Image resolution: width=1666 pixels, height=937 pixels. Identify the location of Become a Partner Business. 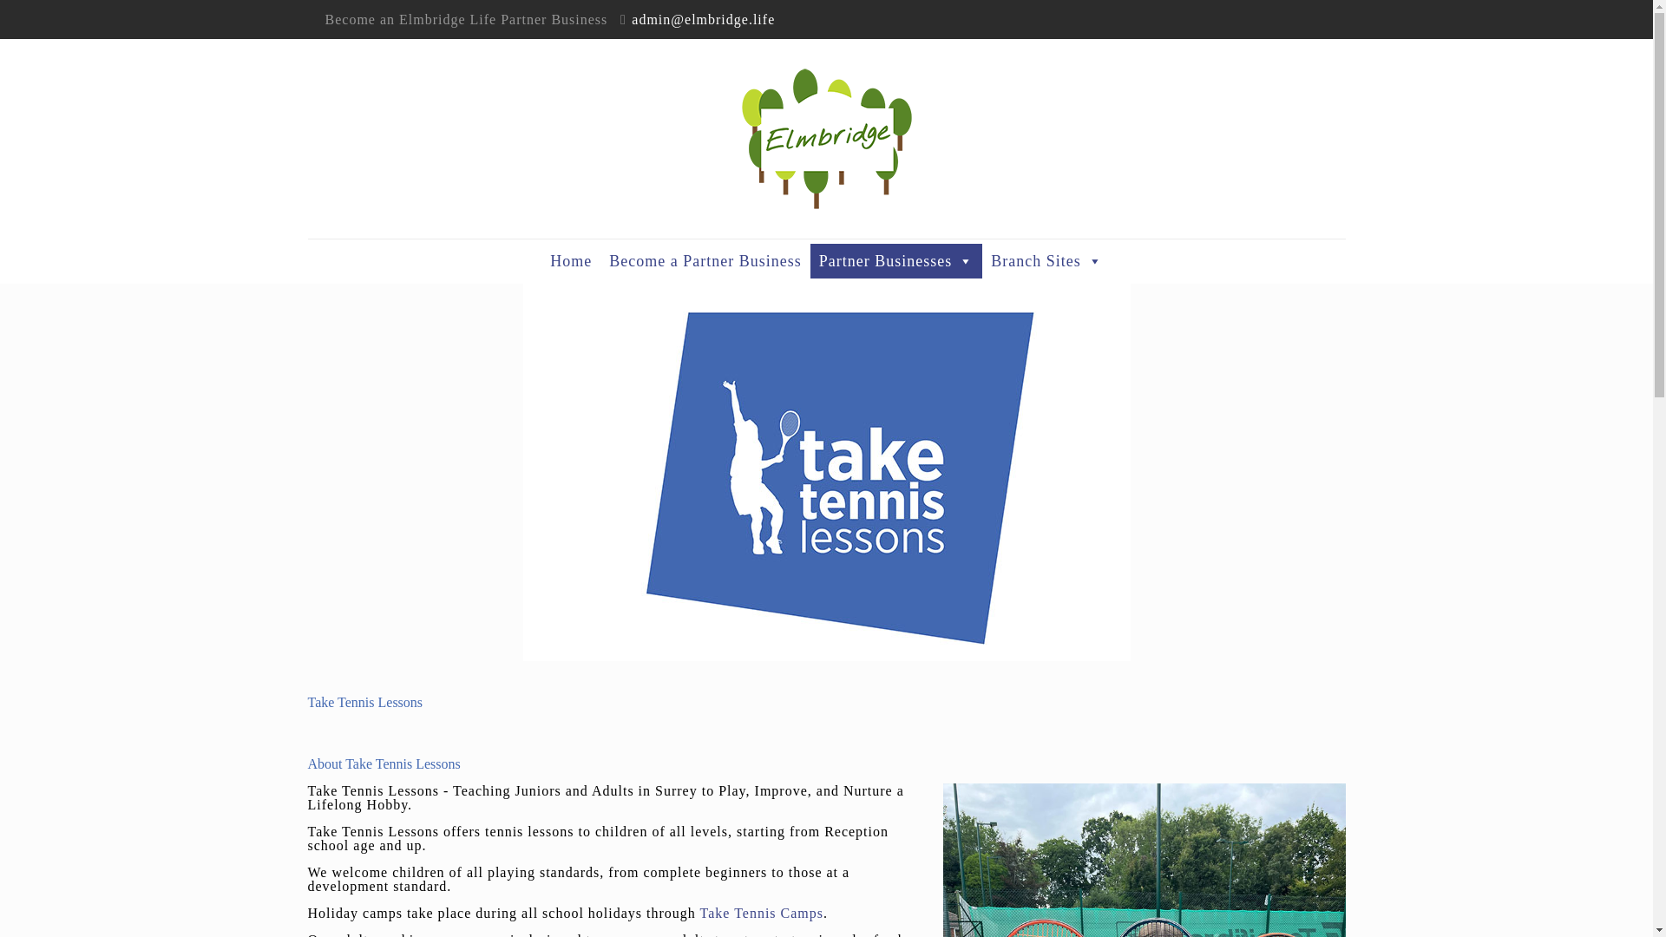
(705, 260).